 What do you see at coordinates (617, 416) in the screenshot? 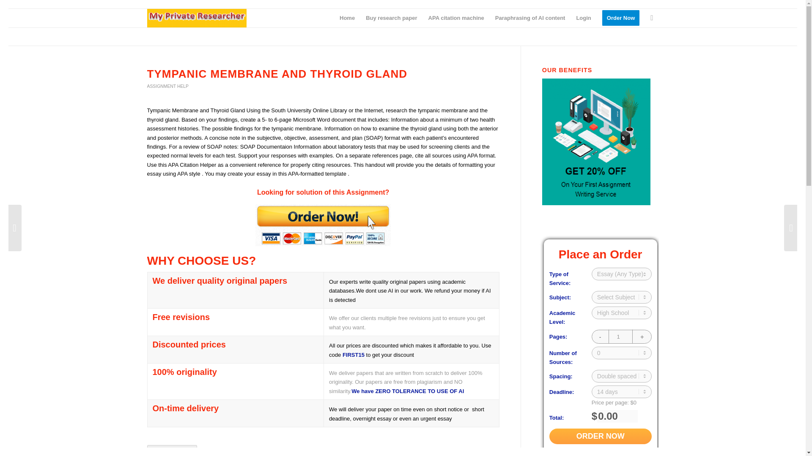
I see `0.00` at bounding box center [617, 416].